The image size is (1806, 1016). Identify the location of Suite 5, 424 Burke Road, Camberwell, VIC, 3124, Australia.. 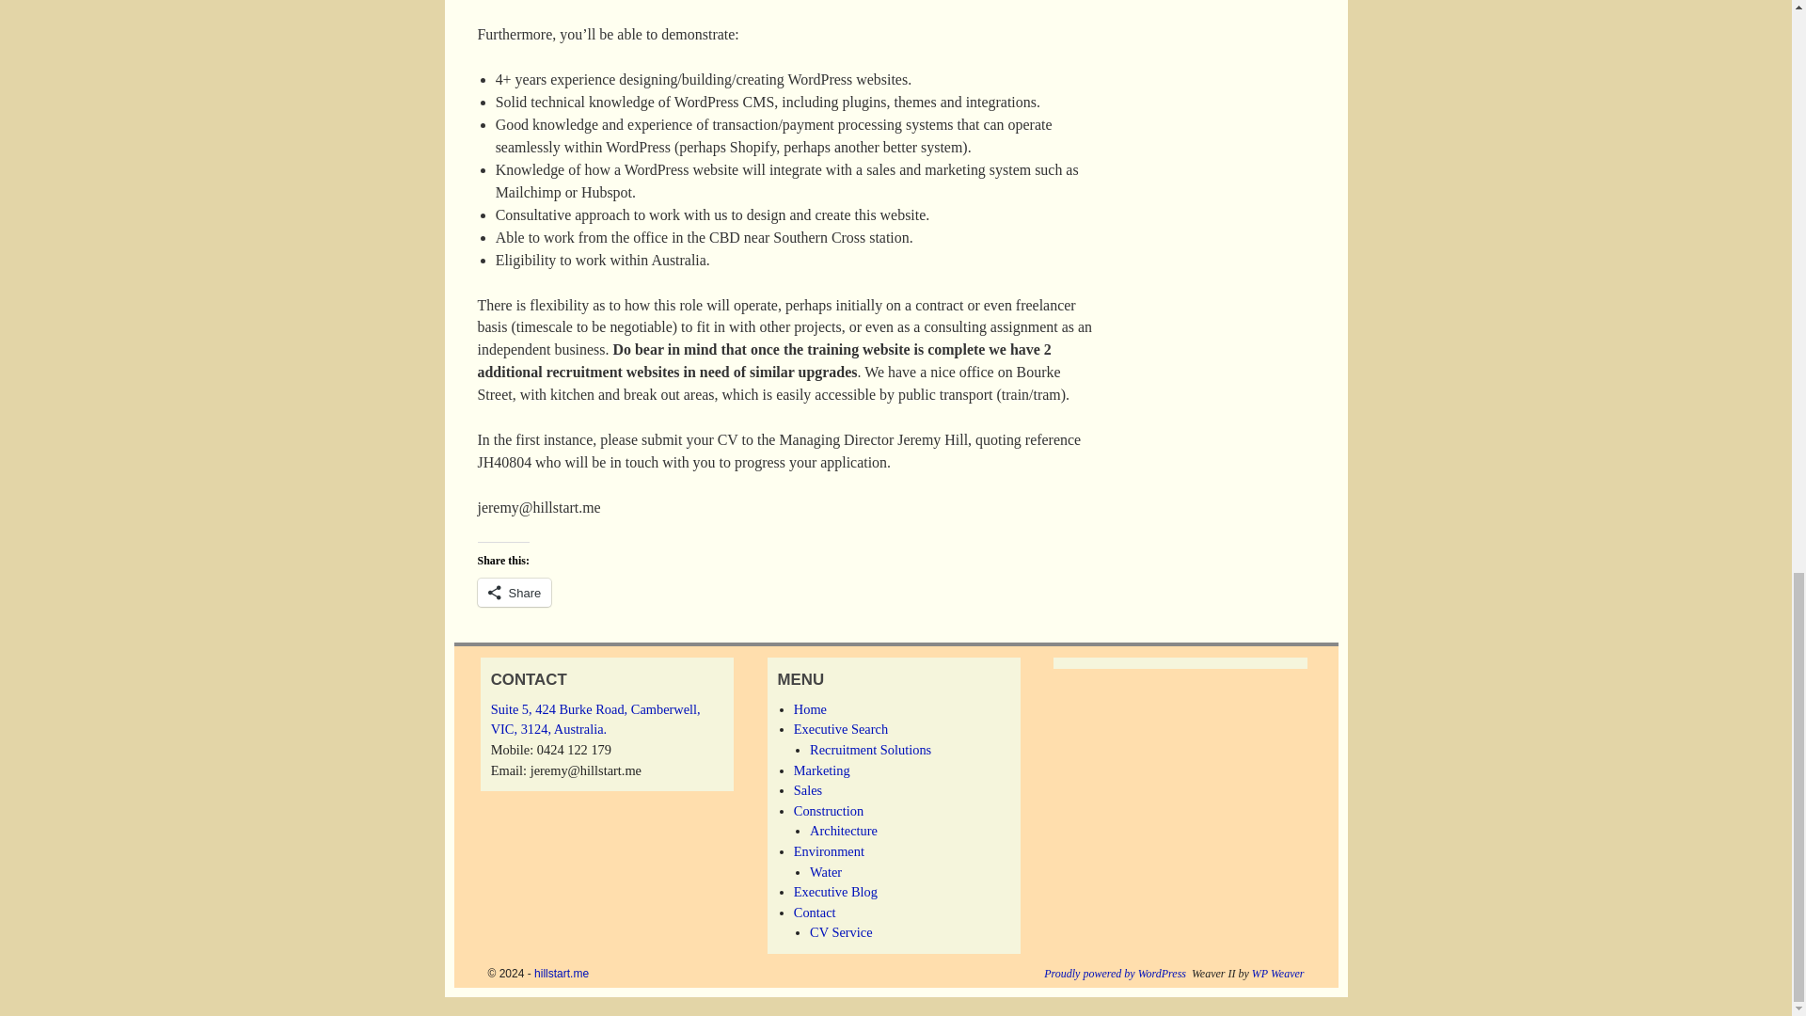
(595, 720).